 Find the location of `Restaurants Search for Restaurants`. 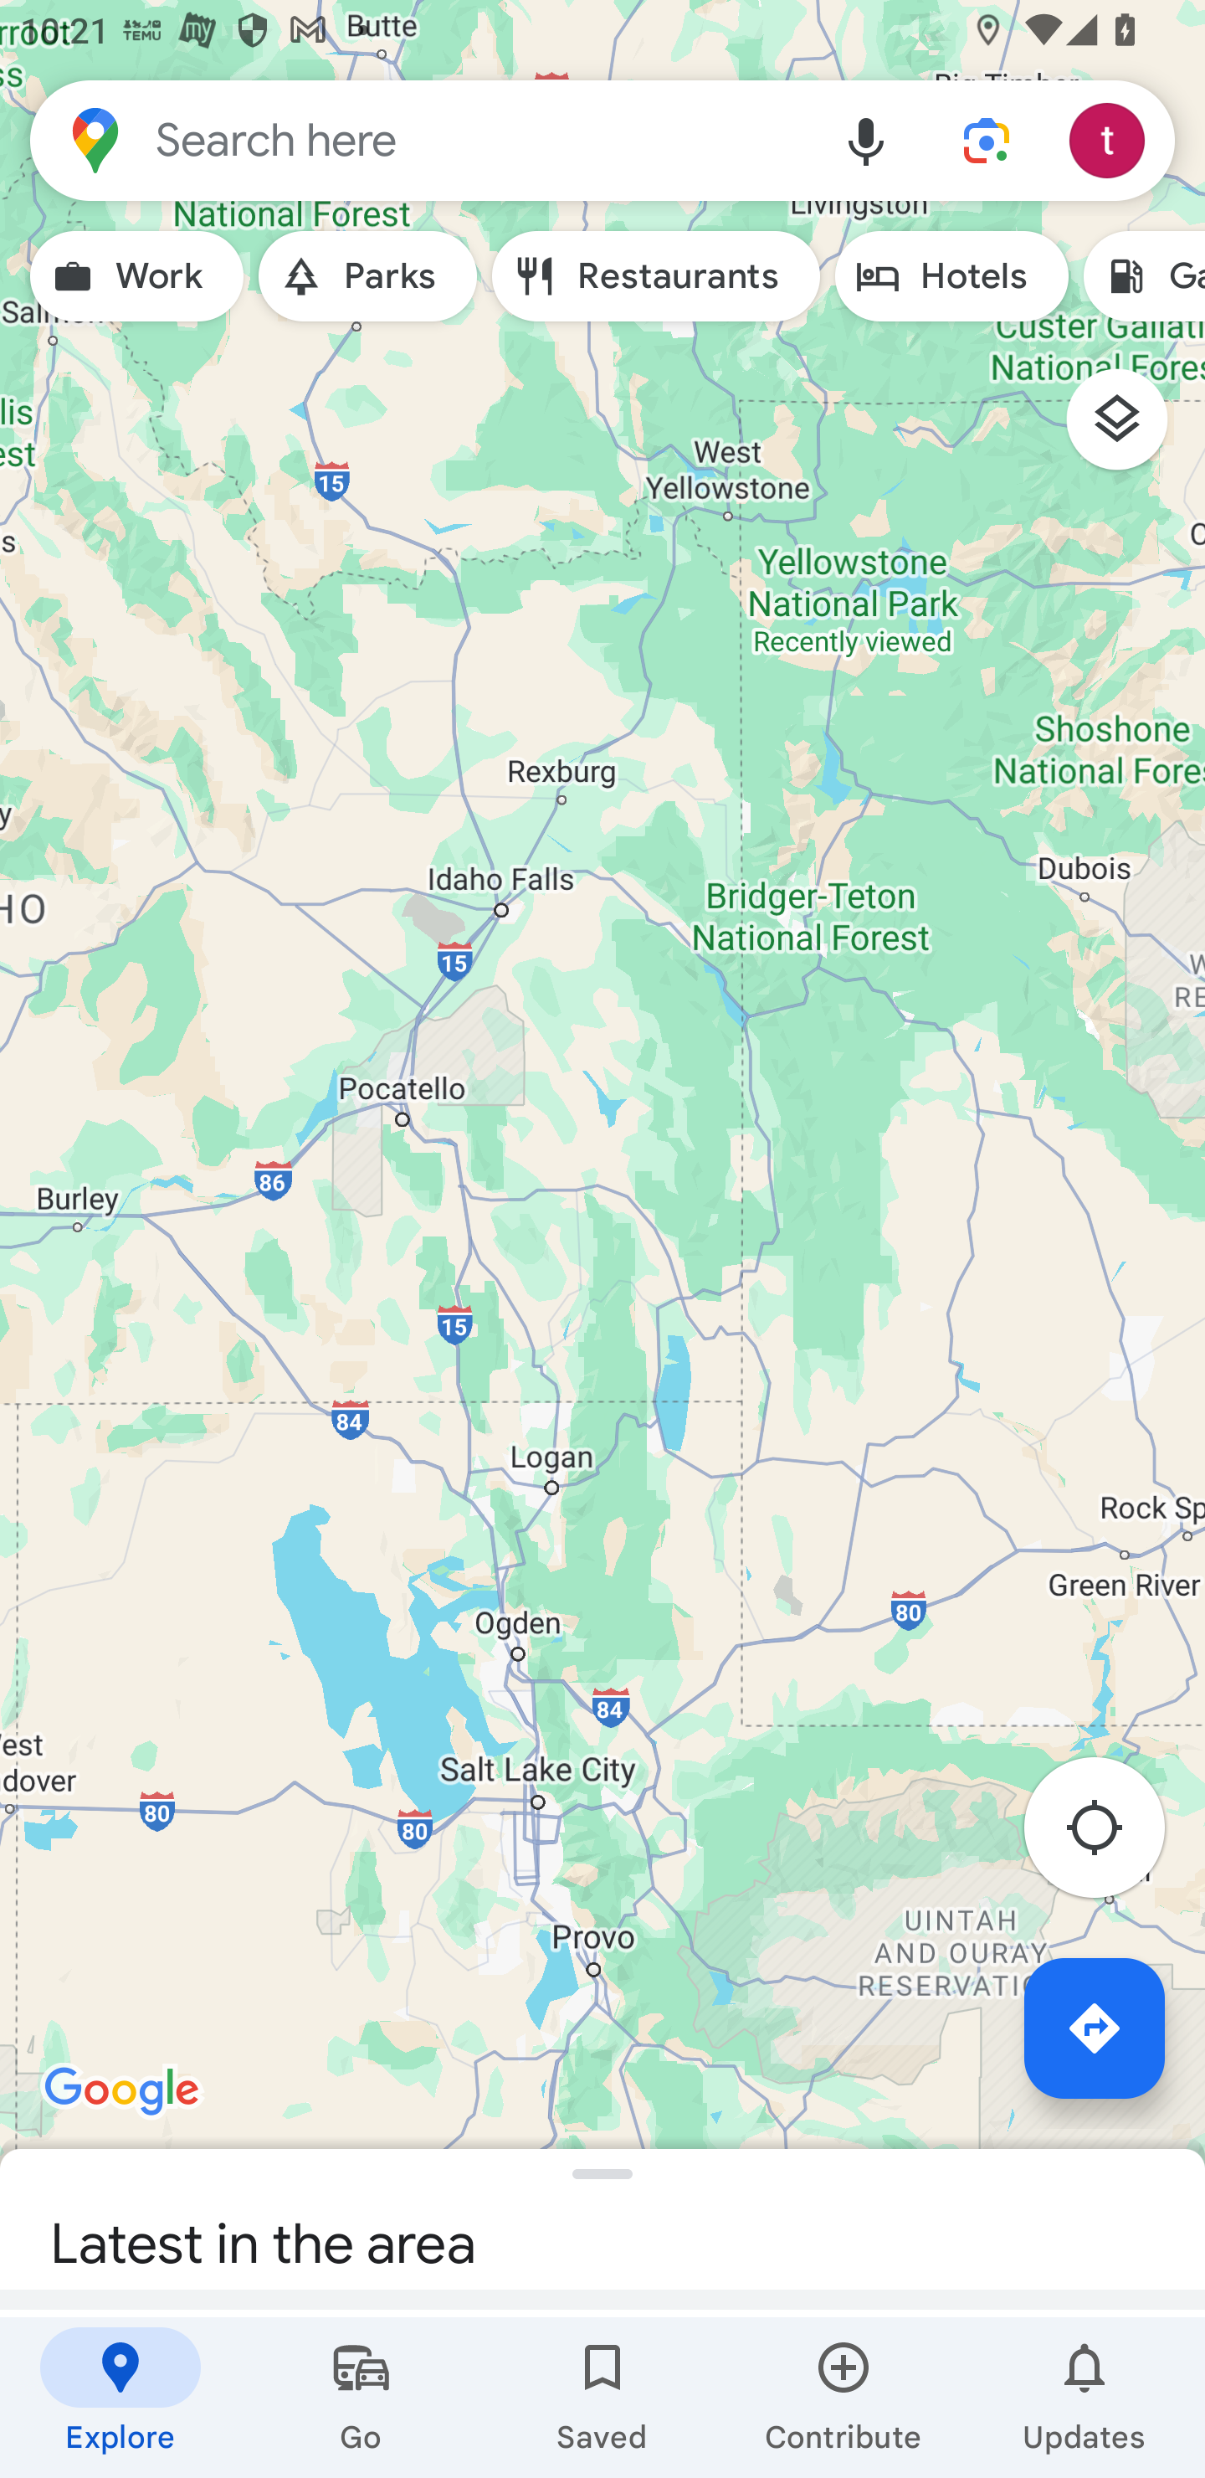

Restaurants Search for Restaurants is located at coordinates (656, 276).